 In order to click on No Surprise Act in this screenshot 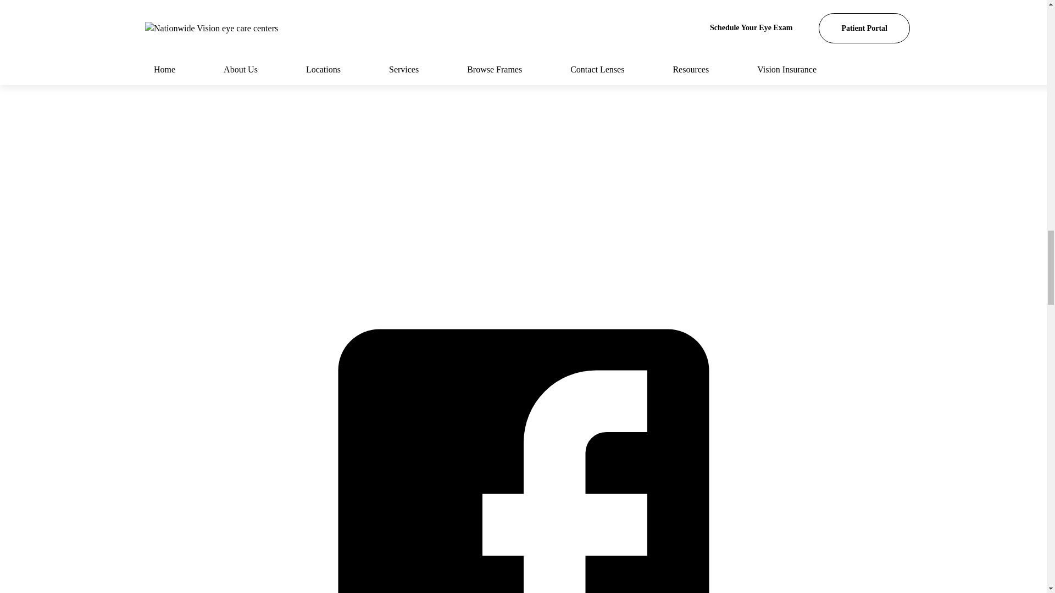, I will do `click(542, 178)`.